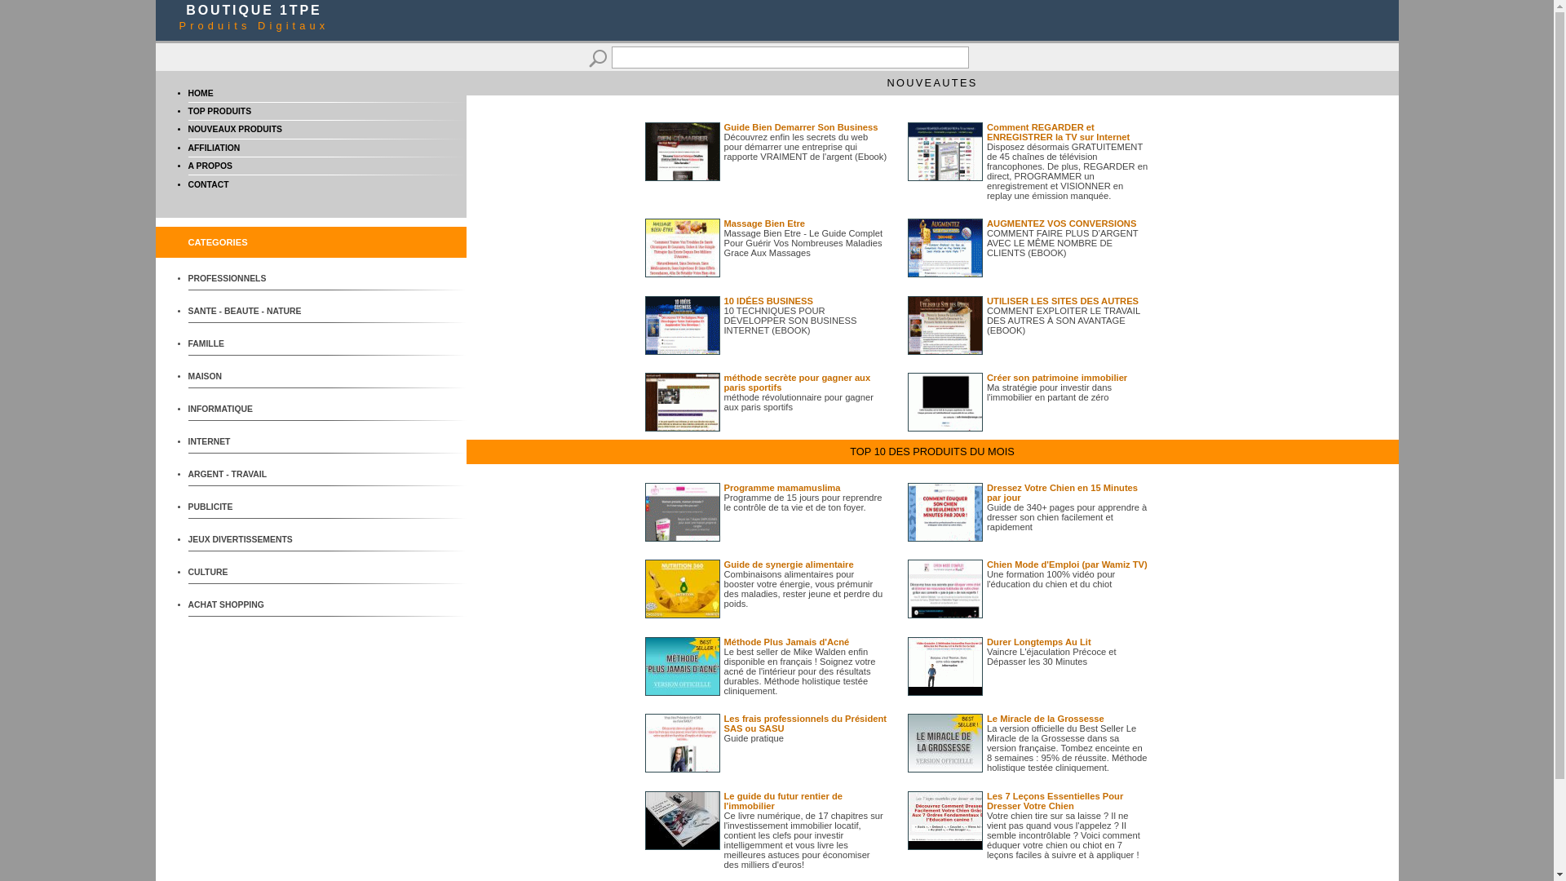  I want to click on A PROPOS, so click(210, 166).